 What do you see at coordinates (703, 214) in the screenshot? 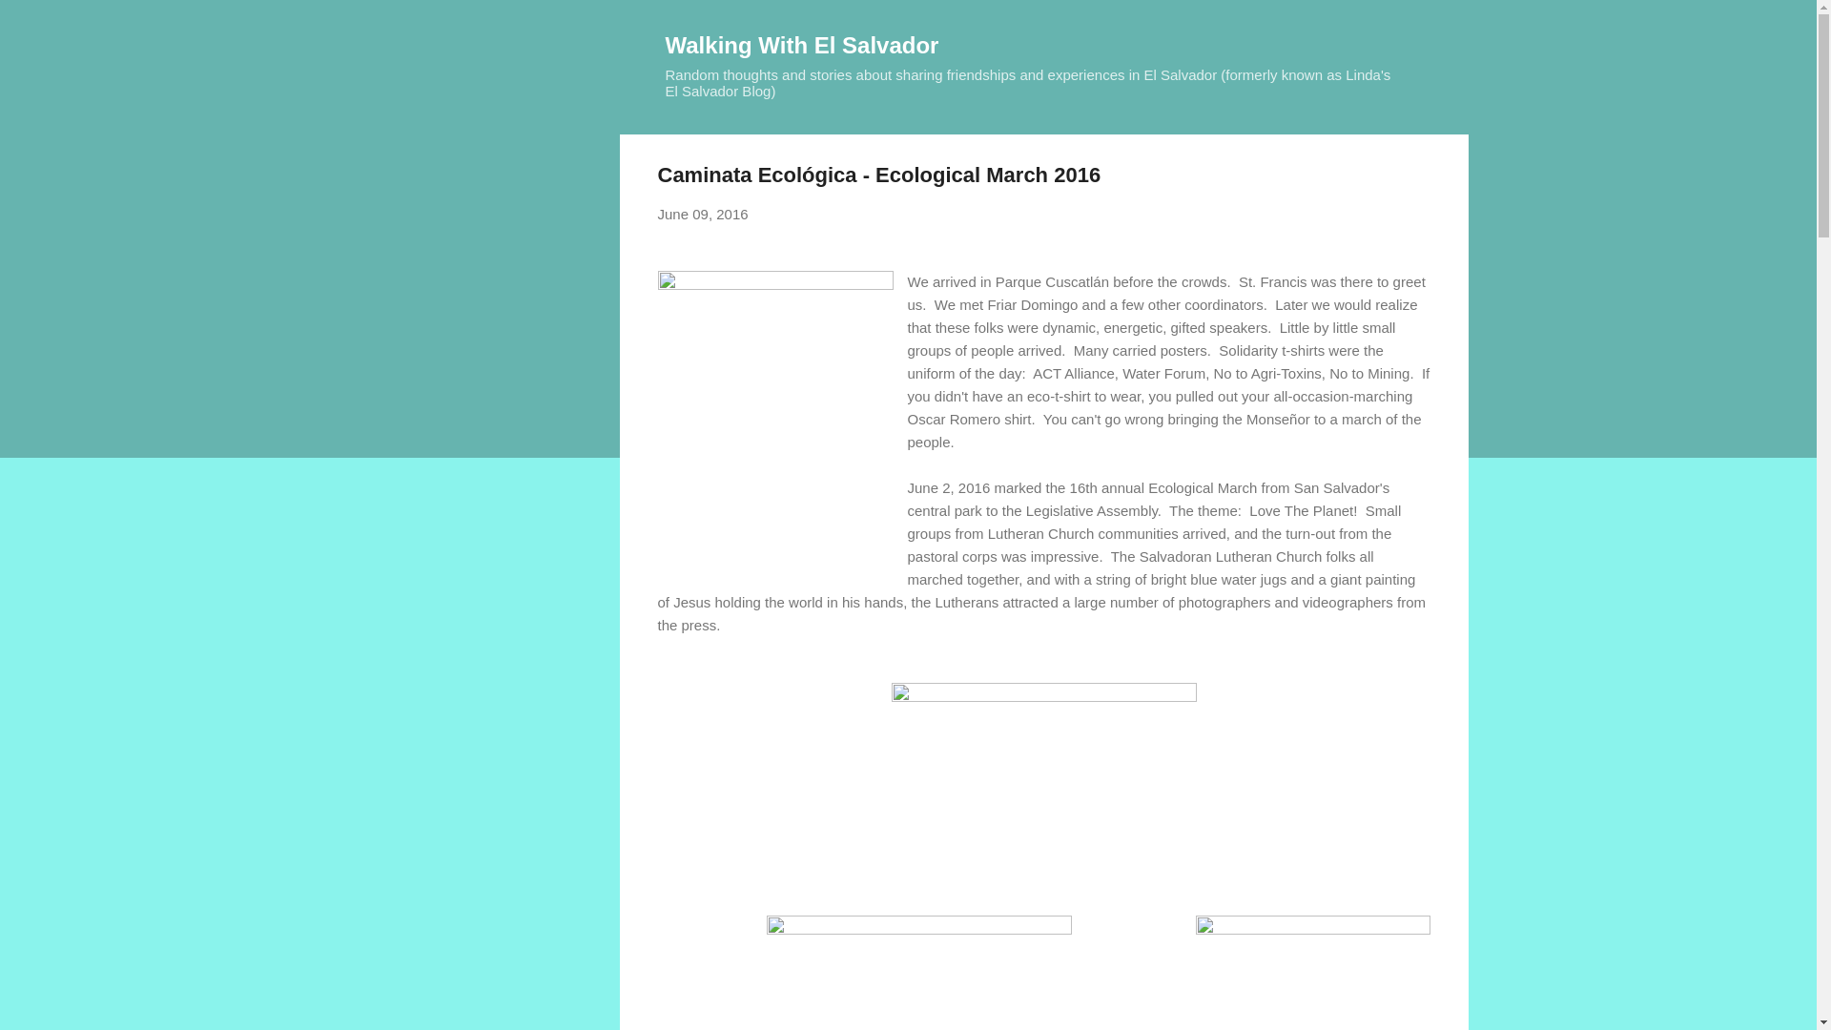
I see `permanent link` at bounding box center [703, 214].